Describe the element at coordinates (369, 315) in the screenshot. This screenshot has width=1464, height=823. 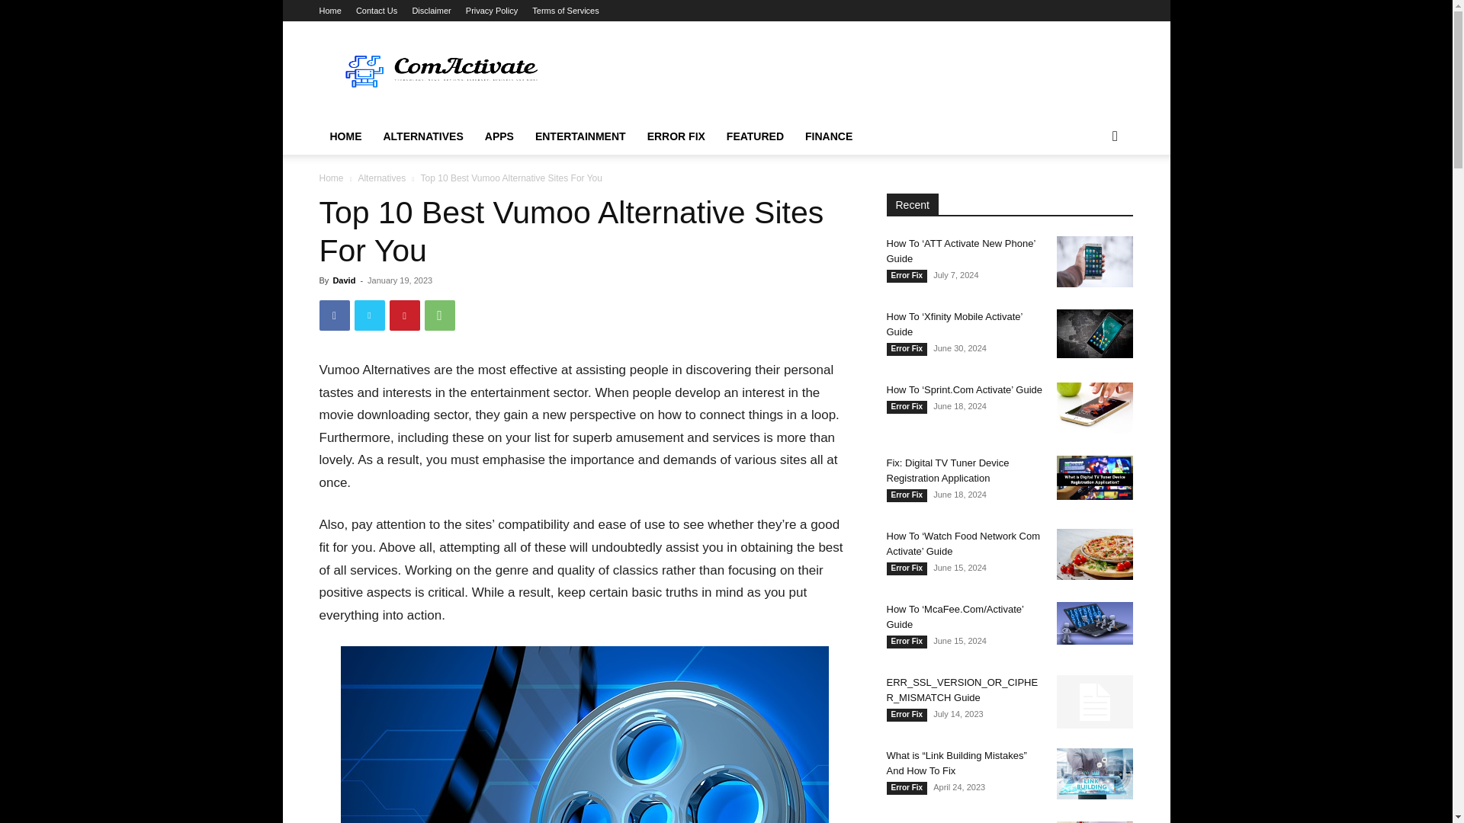
I see `Twitter` at that location.